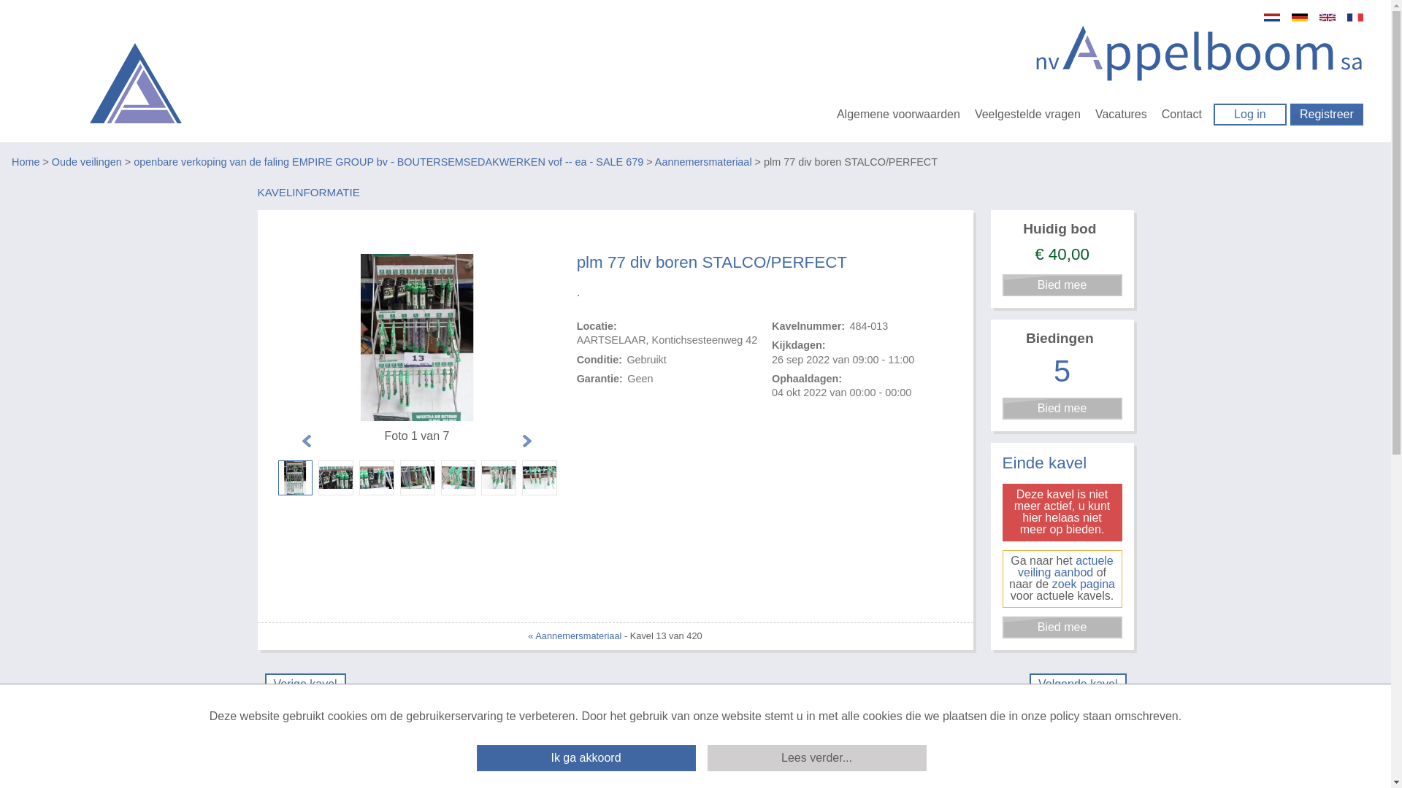 The height and width of the screenshot is (788, 1402). I want to click on actuele veiling aanbod, so click(1066, 566).